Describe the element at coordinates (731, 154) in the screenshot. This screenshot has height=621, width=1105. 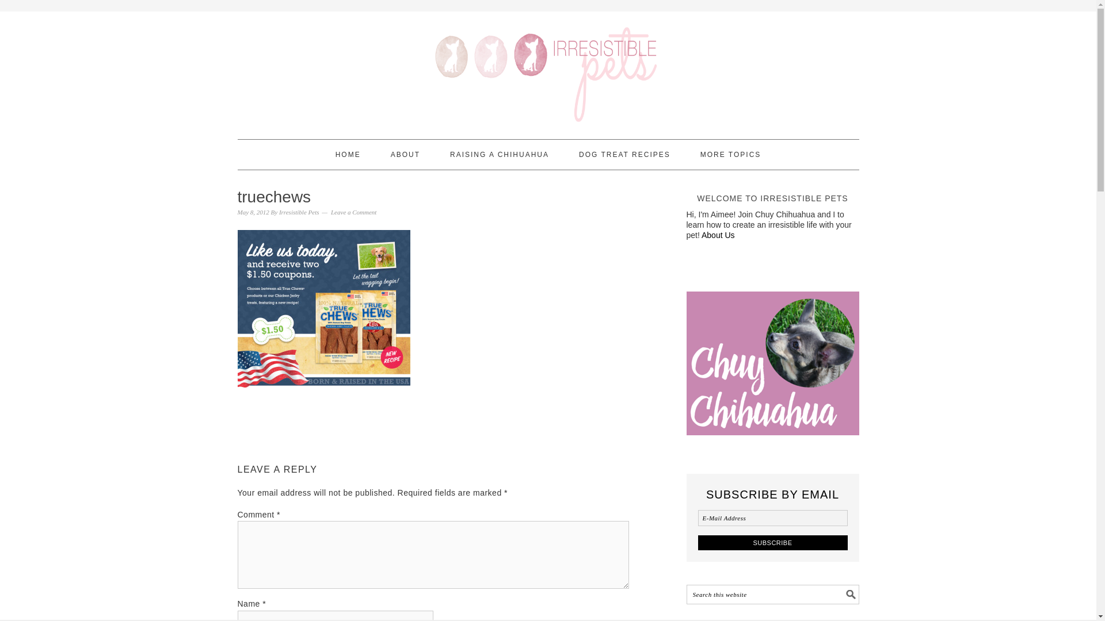
I see `MORE TOPICS` at that location.